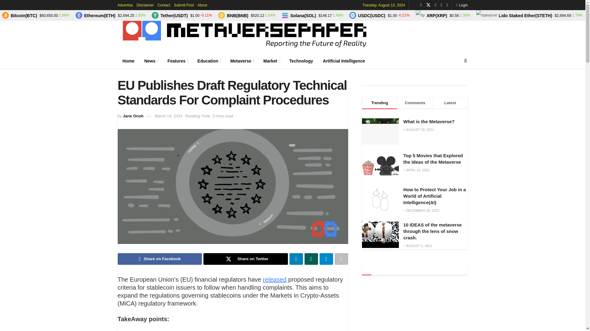 Image resolution: width=590 pixels, height=331 pixels. I want to click on Education, so click(209, 61).